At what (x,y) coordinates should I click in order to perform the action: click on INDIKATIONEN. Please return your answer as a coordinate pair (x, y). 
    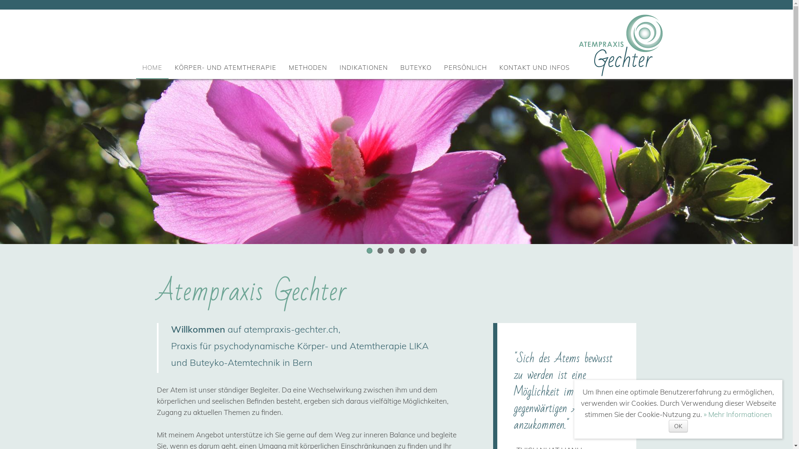
    Looking at the image, I should click on (364, 67).